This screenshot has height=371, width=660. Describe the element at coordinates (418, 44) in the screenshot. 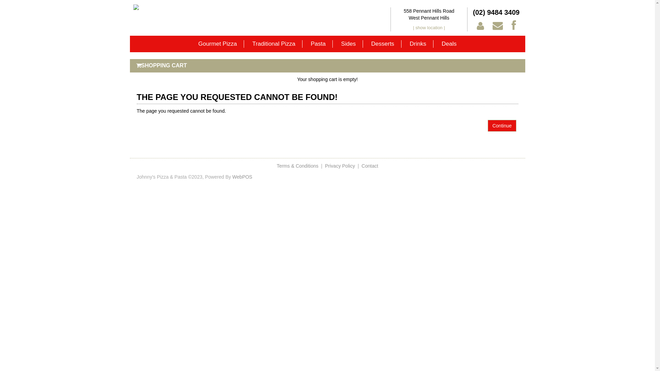

I see `Drinks` at that location.